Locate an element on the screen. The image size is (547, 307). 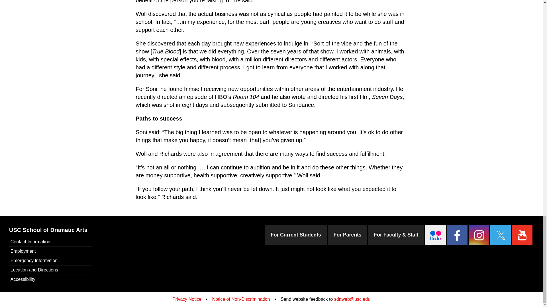
Flickr is located at coordinates (435, 235).